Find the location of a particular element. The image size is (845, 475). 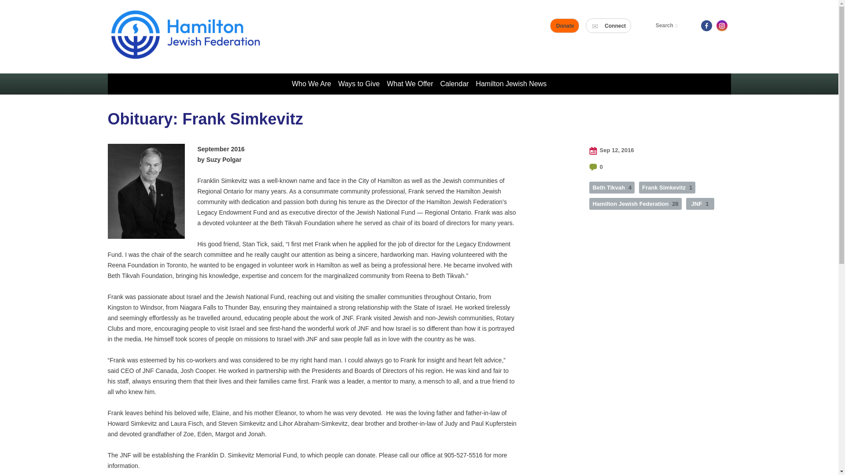

Hamilton Jewish Federation is located at coordinates (185, 36).